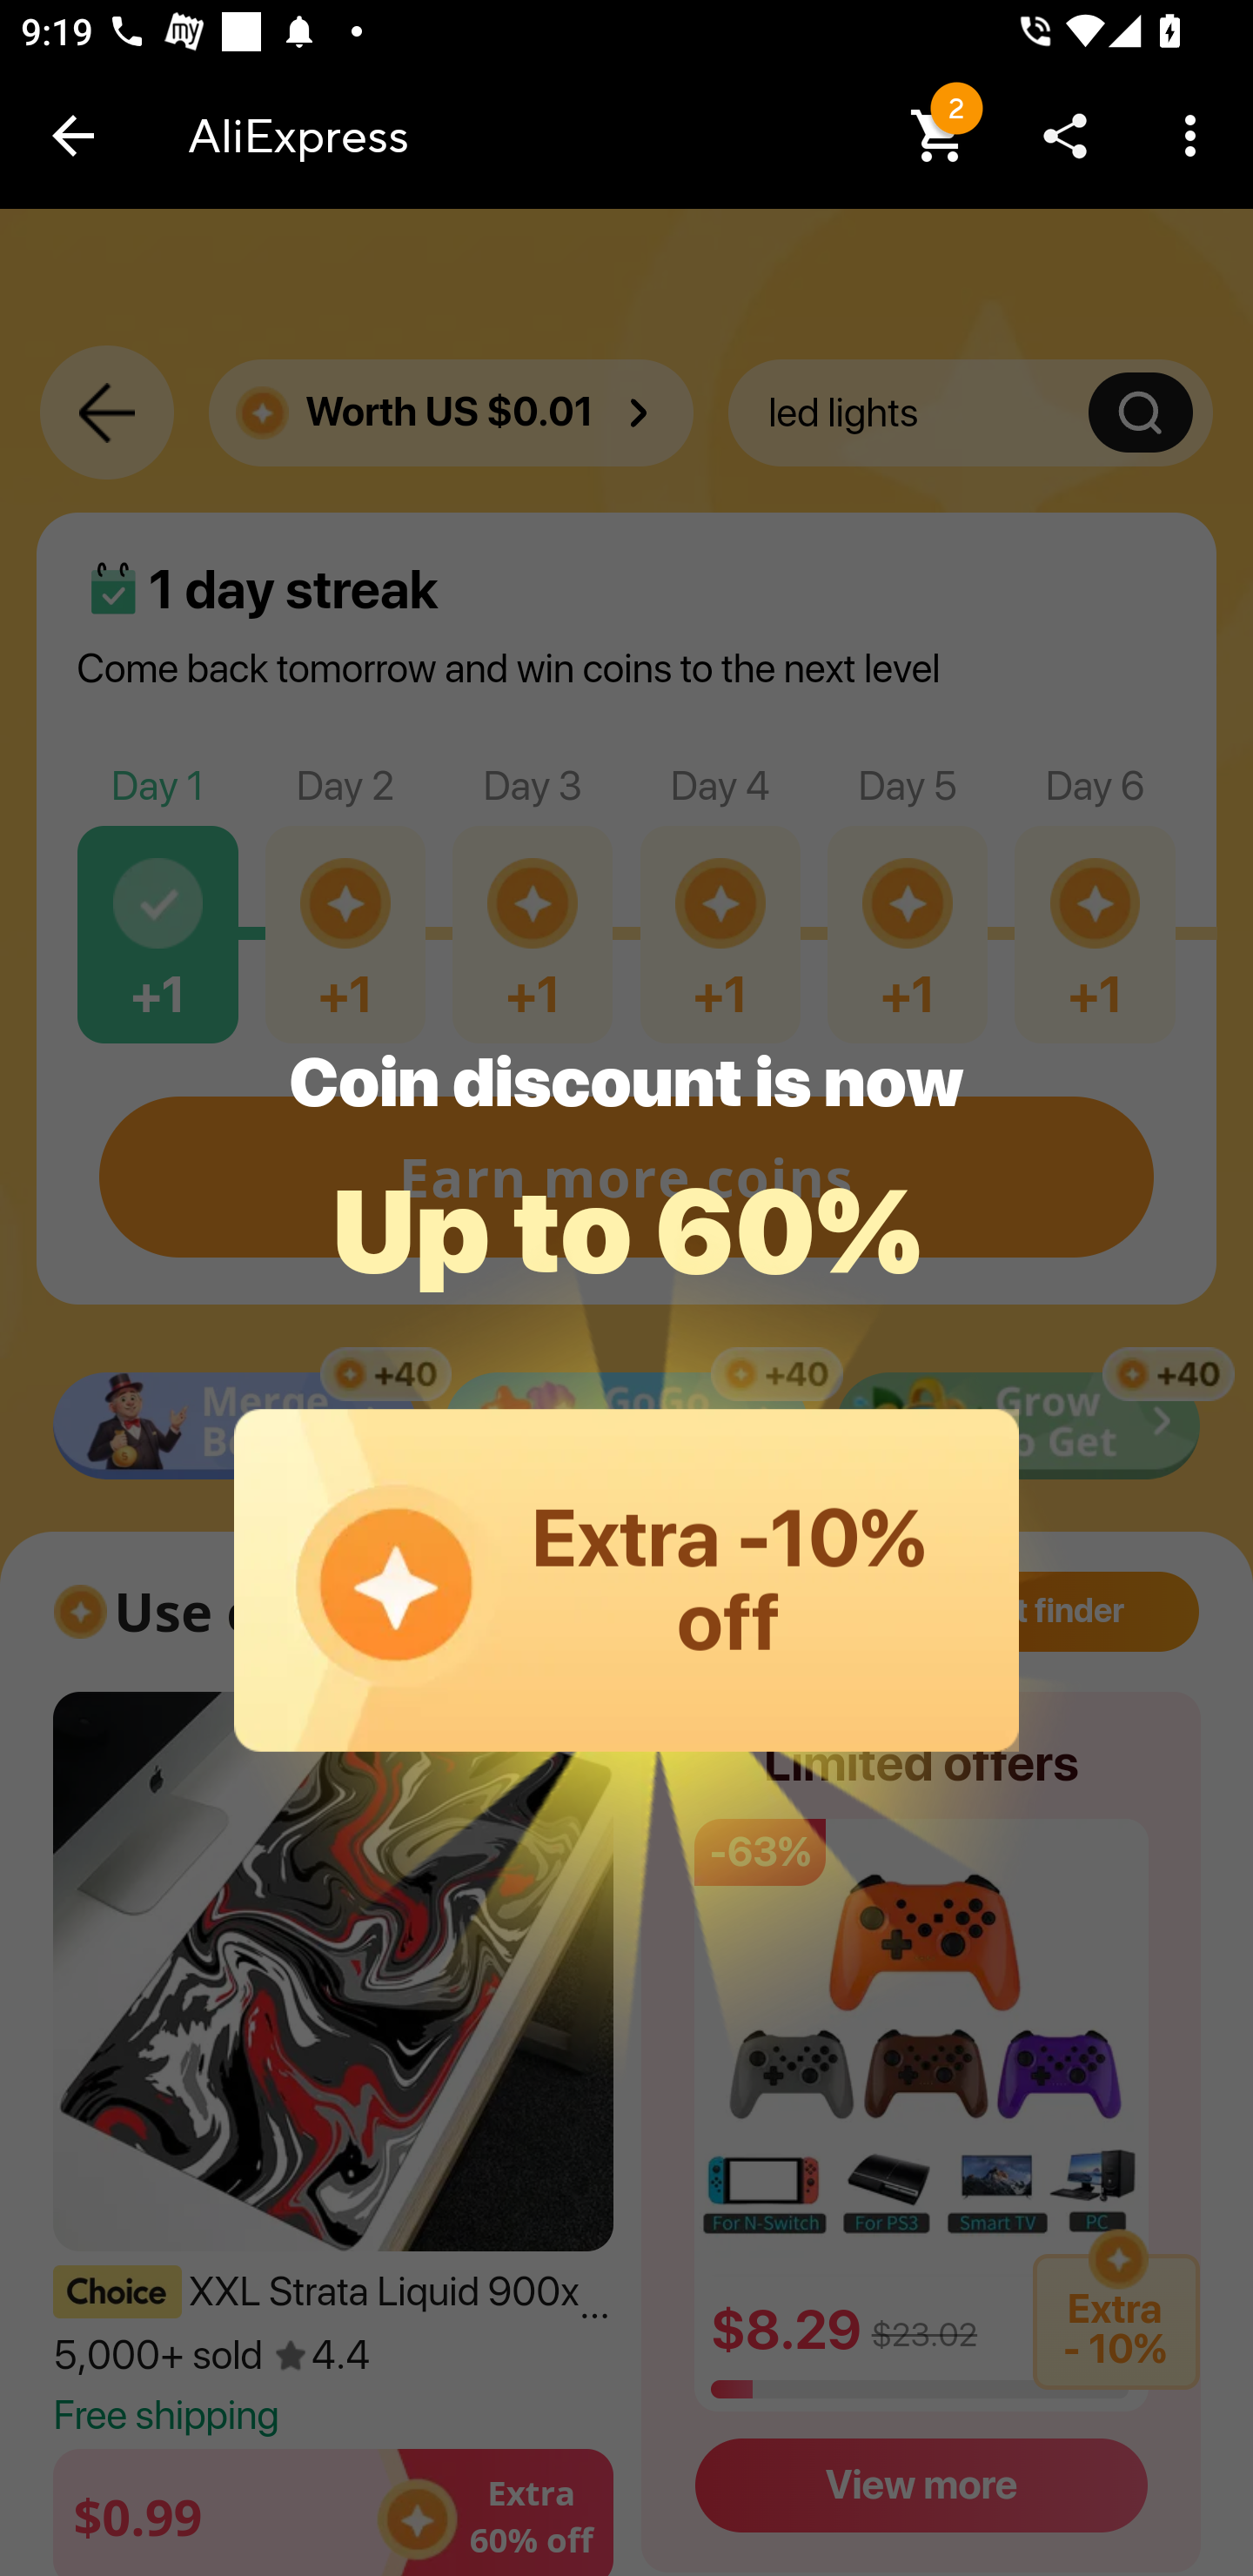  I want to click on Earn more coins, so click(626, 1150).